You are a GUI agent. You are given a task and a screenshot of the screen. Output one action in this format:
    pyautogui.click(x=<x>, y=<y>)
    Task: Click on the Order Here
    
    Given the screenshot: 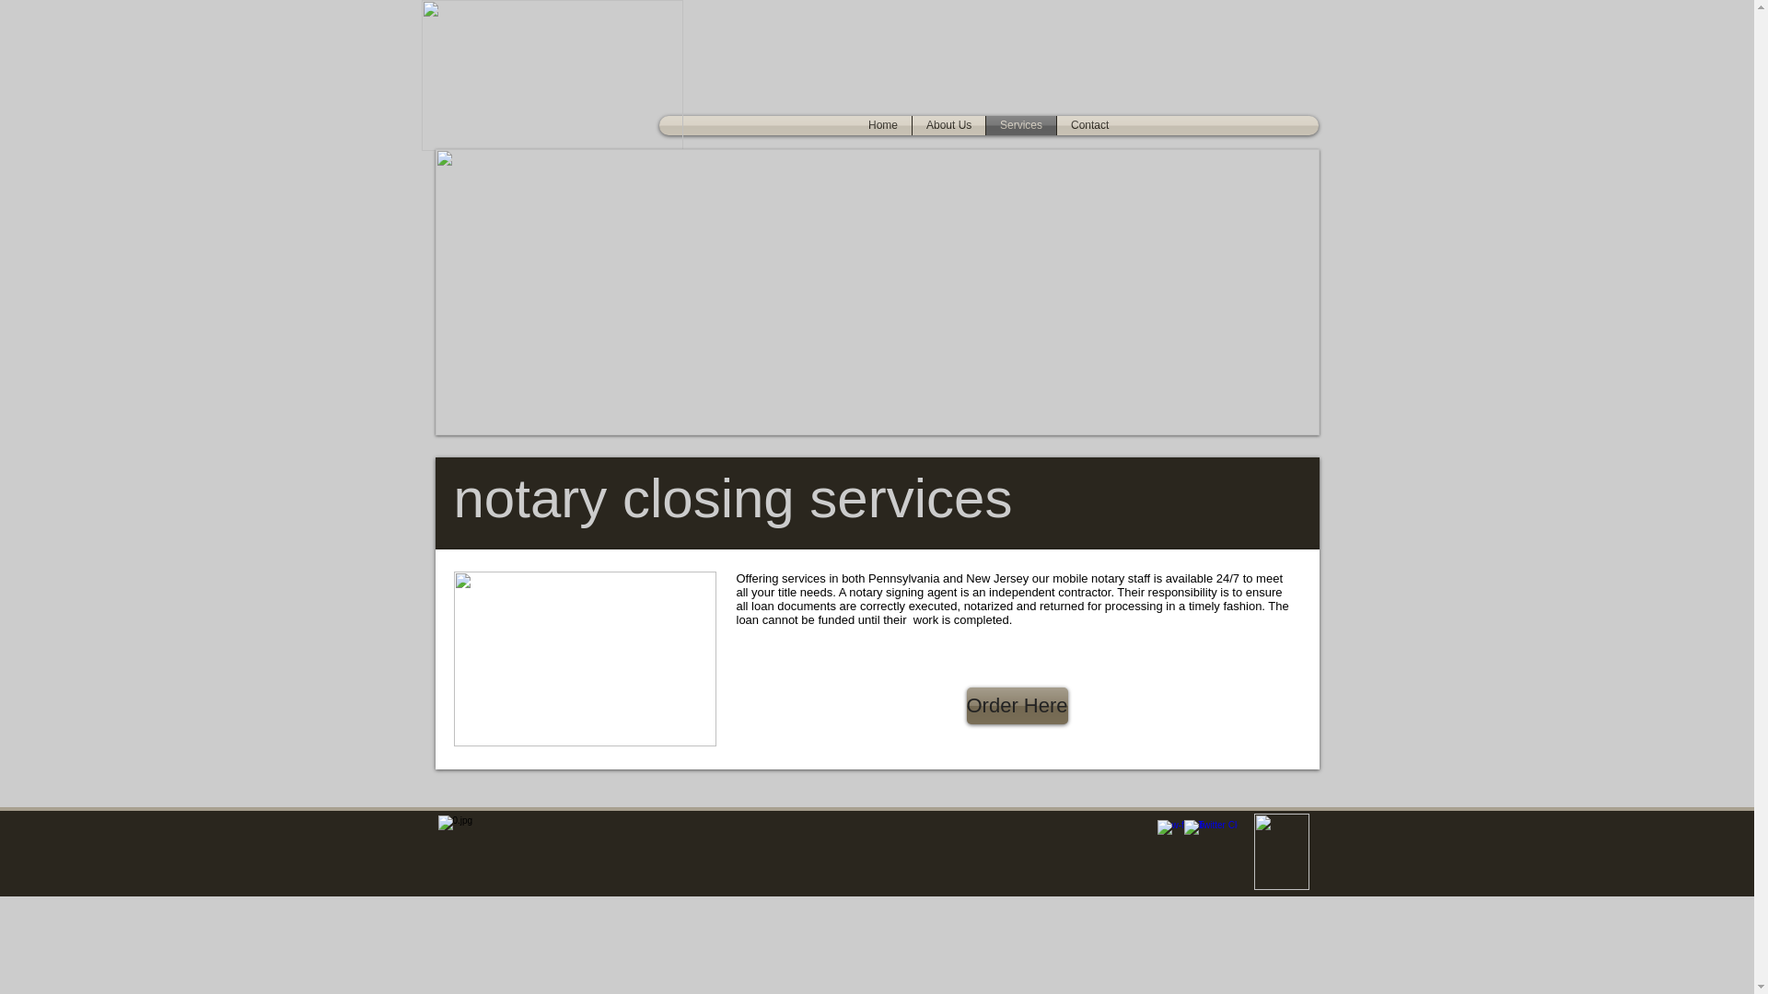 What is the action you would take?
    pyautogui.click(x=1017, y=706)
    